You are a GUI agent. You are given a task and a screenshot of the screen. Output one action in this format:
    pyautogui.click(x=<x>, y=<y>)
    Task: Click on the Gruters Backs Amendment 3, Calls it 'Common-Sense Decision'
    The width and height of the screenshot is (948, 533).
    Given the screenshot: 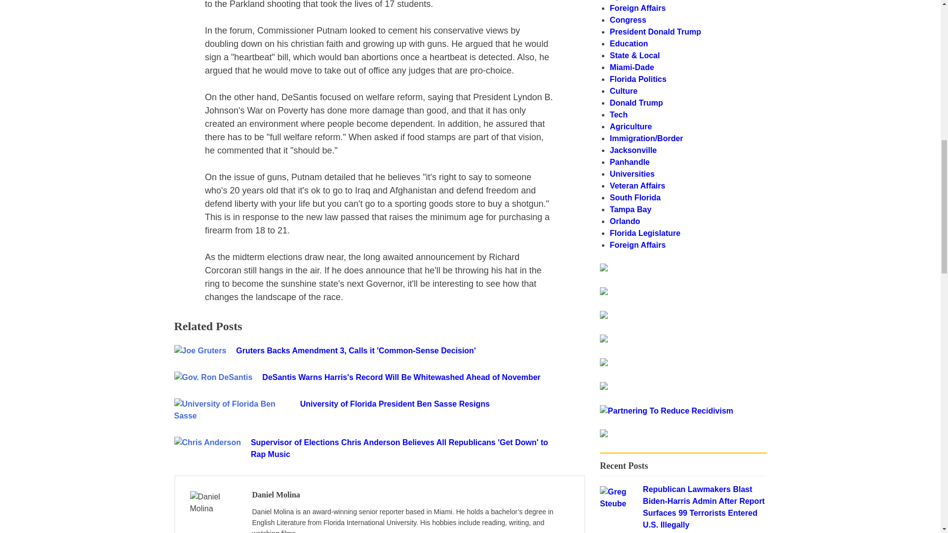 What is the action you would take?
    pyautogui.click(x=390, y=350)
    